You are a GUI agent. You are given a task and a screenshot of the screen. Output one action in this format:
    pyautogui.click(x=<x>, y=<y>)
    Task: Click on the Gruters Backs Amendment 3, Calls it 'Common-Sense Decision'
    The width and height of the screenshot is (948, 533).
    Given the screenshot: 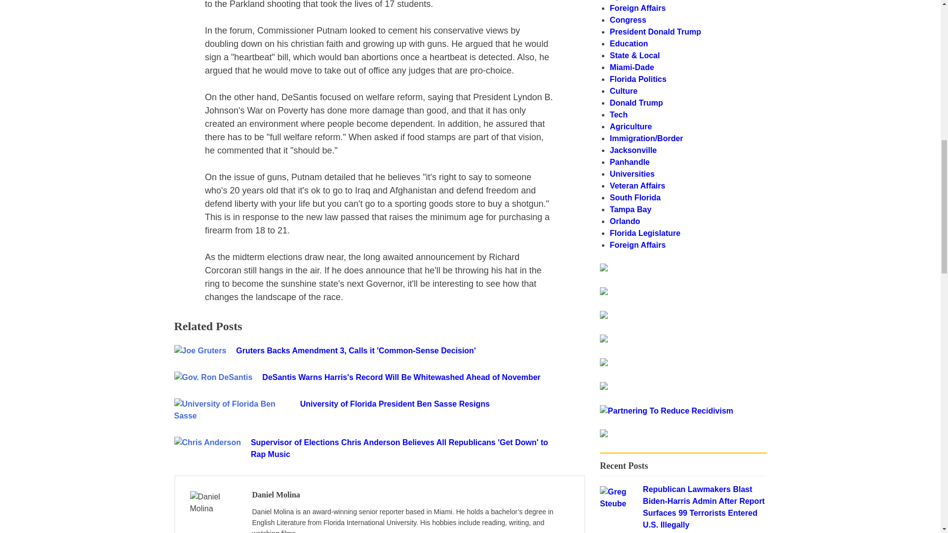 What is the action you would take?
    pyautogui.click(x=390, y=350)
    